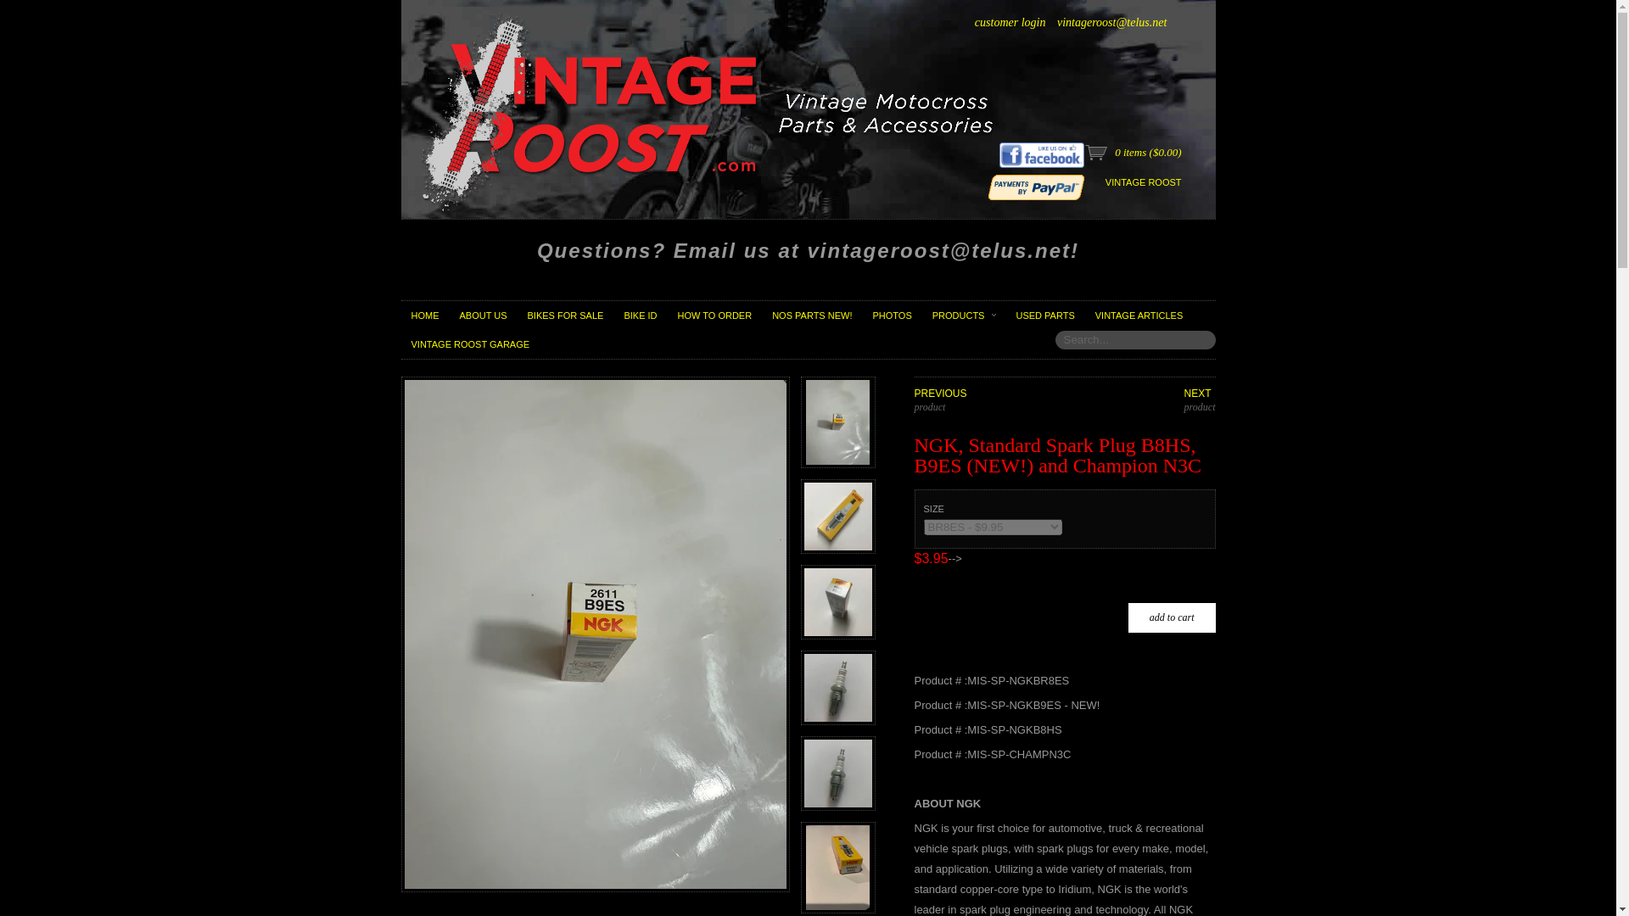 The image size is (1629, 916). Describe the element at coordinates (424, 316) in the screenshot. I see `HOME` at that location.